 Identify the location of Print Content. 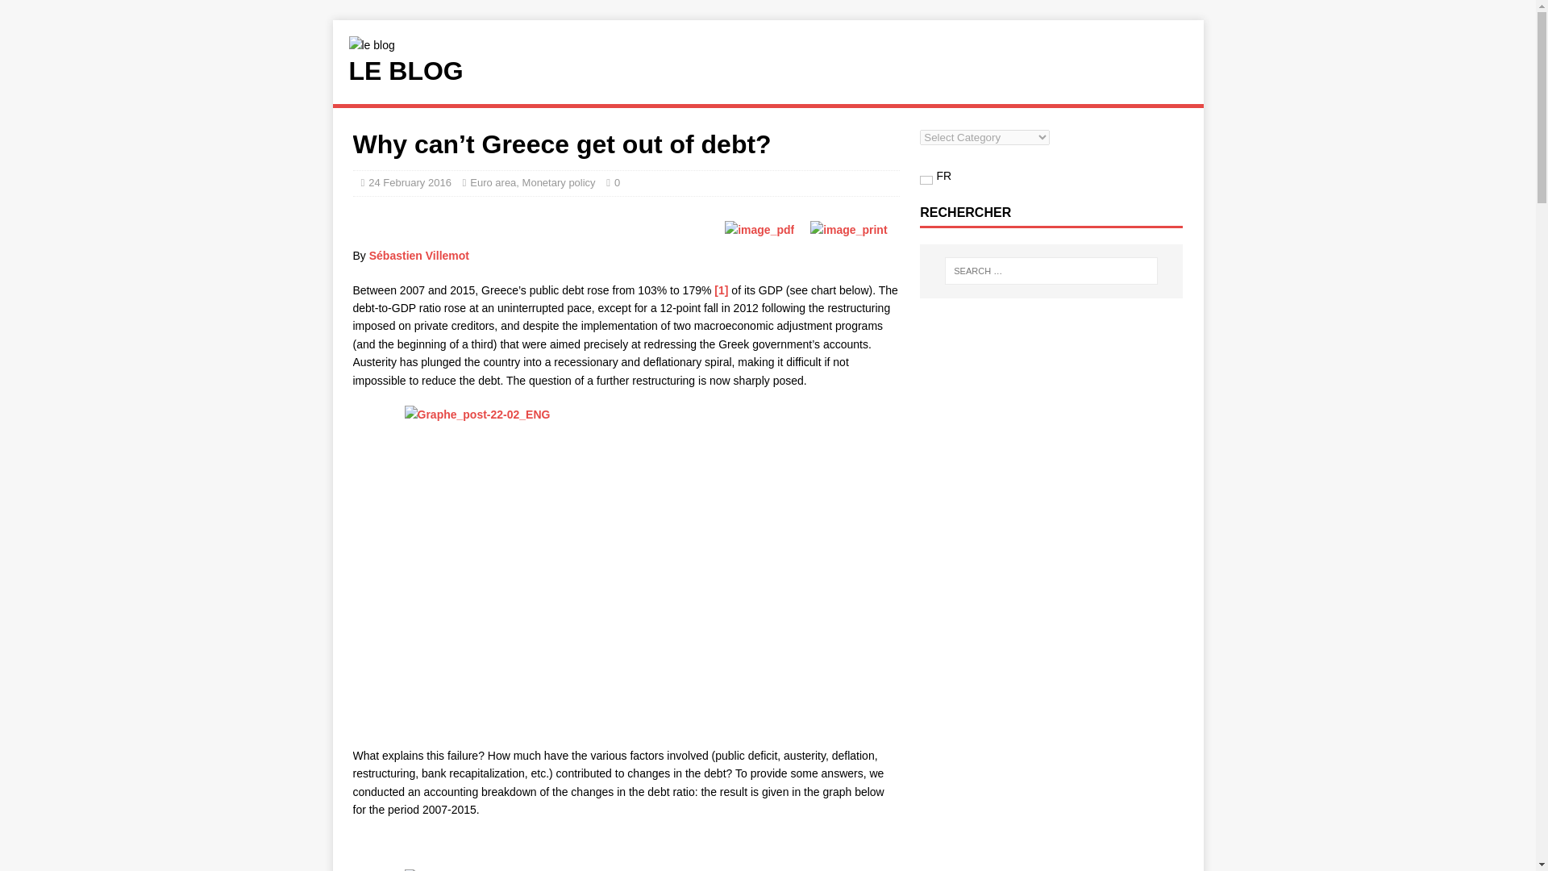
(848, 229).